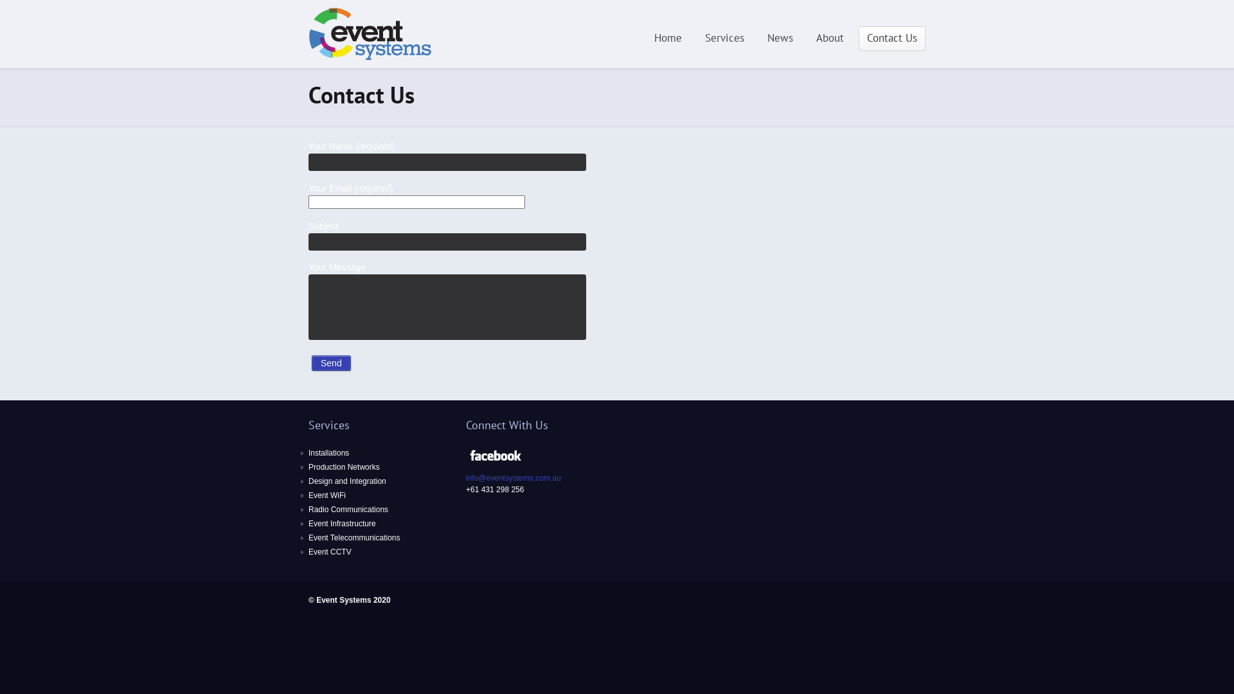  What do you see at coordinates (342, 524) in the screenshot?
I see `Event Infrastructure` at bounding box center [342, 524].